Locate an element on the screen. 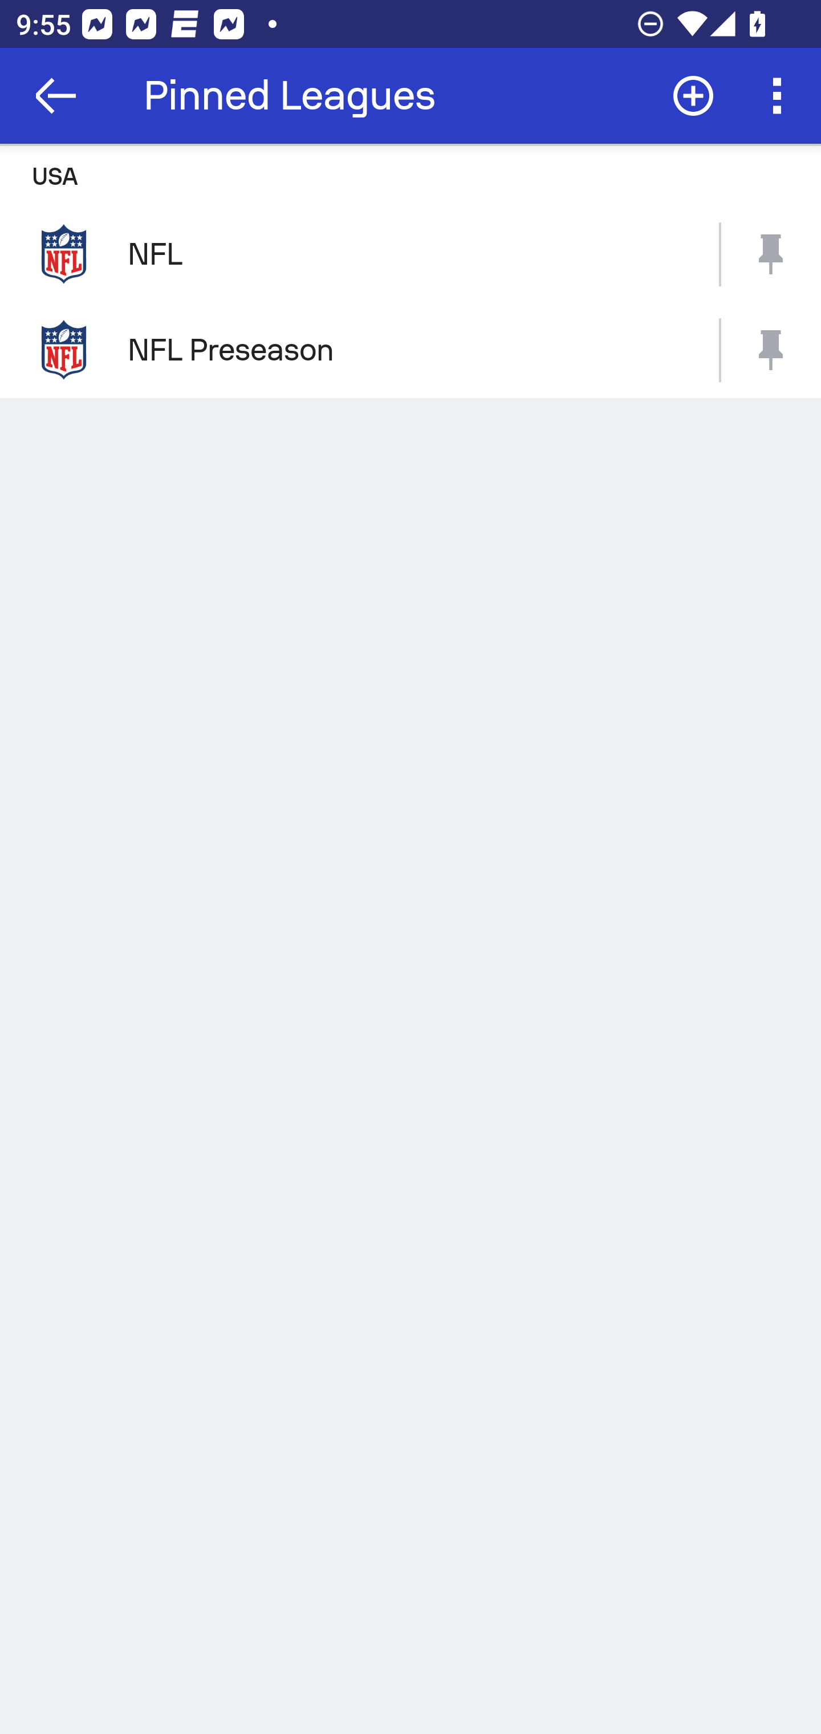 This screenshot has height=1734, width=821. More options is located at coordinates (781, 96).